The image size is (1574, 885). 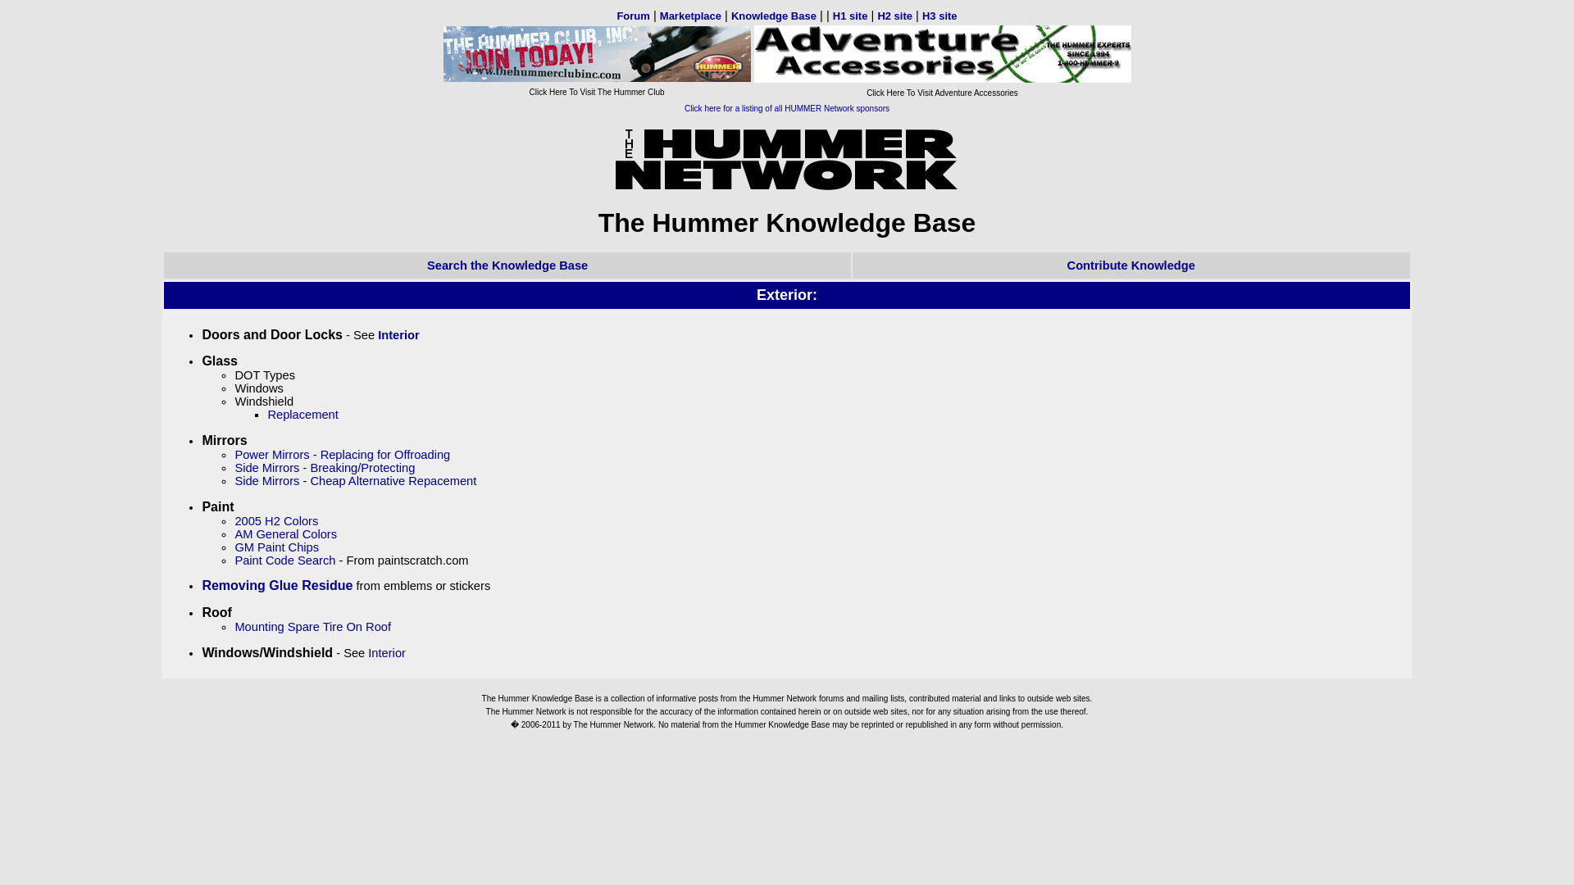 What do you see at coordinates (596, 84) in the screenshot?
I see `Click Here To Visit The Hummer Club` at bounding box center [596, 84].